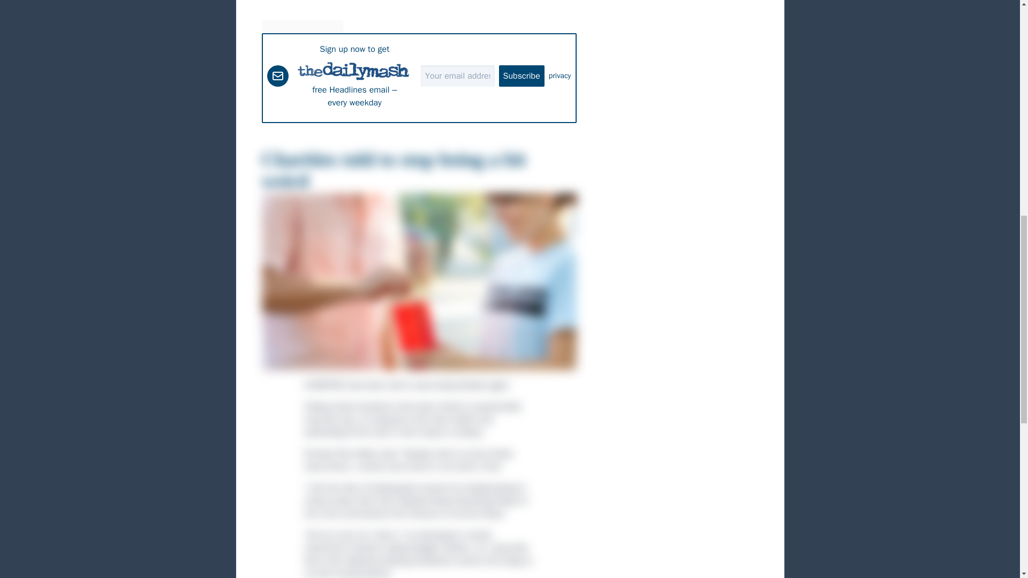 This screenshot has height=578, width=1028. What do you see at coordinates (560, 76) in the screenshot?
I see `privacy` at bounding box center [560, 76].